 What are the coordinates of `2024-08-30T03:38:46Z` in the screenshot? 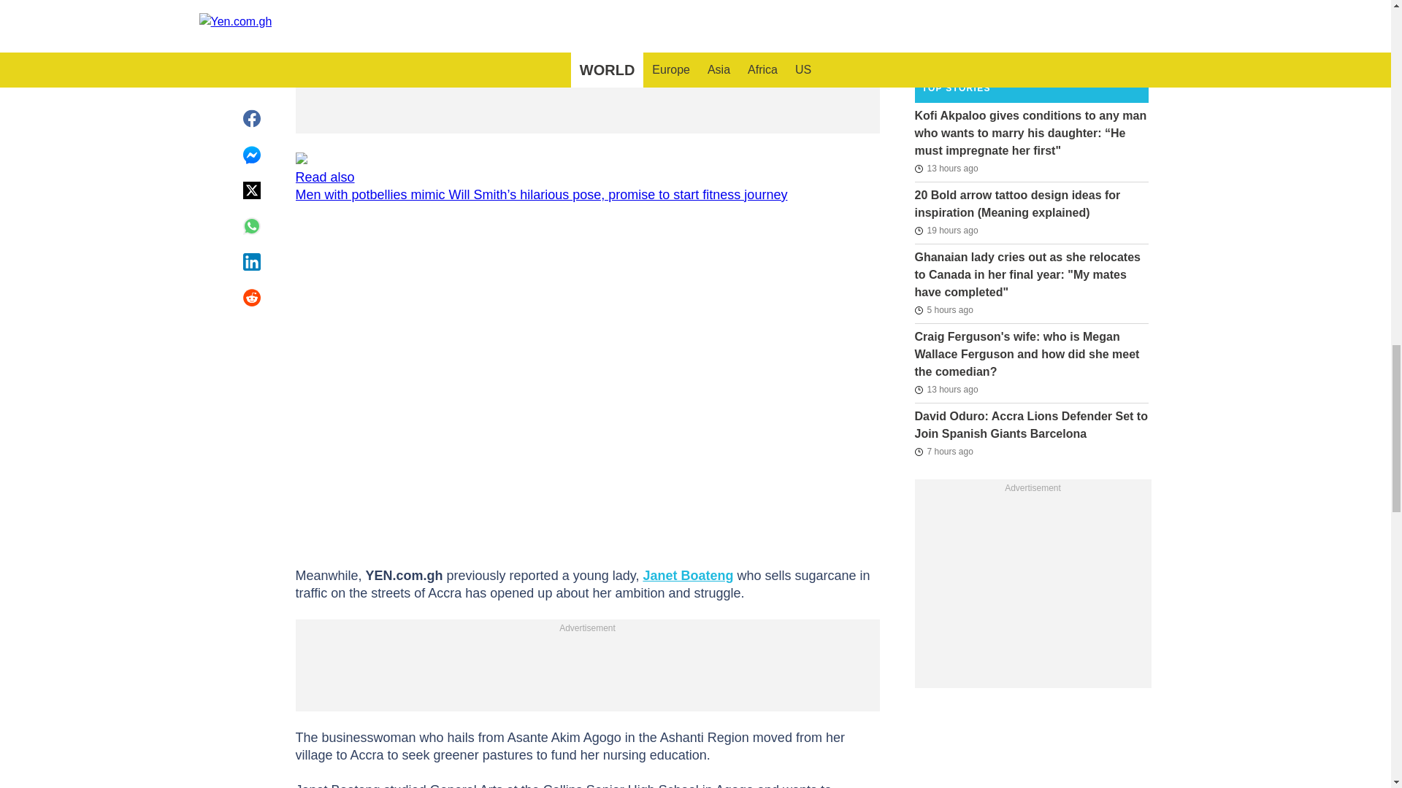 It's located at (945, 231).